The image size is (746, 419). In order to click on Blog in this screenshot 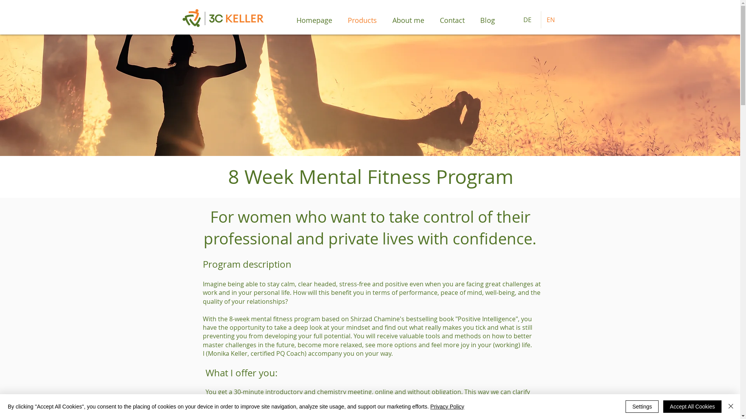, I will do `click(488, 20)`.